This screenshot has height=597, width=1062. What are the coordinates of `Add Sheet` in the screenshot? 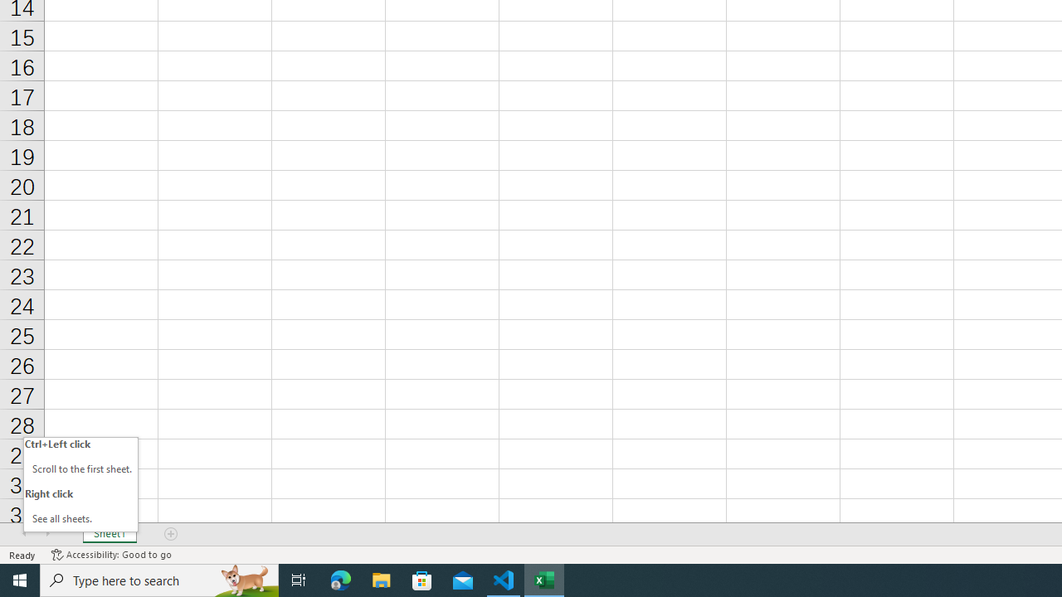 It's located at (172, 534).